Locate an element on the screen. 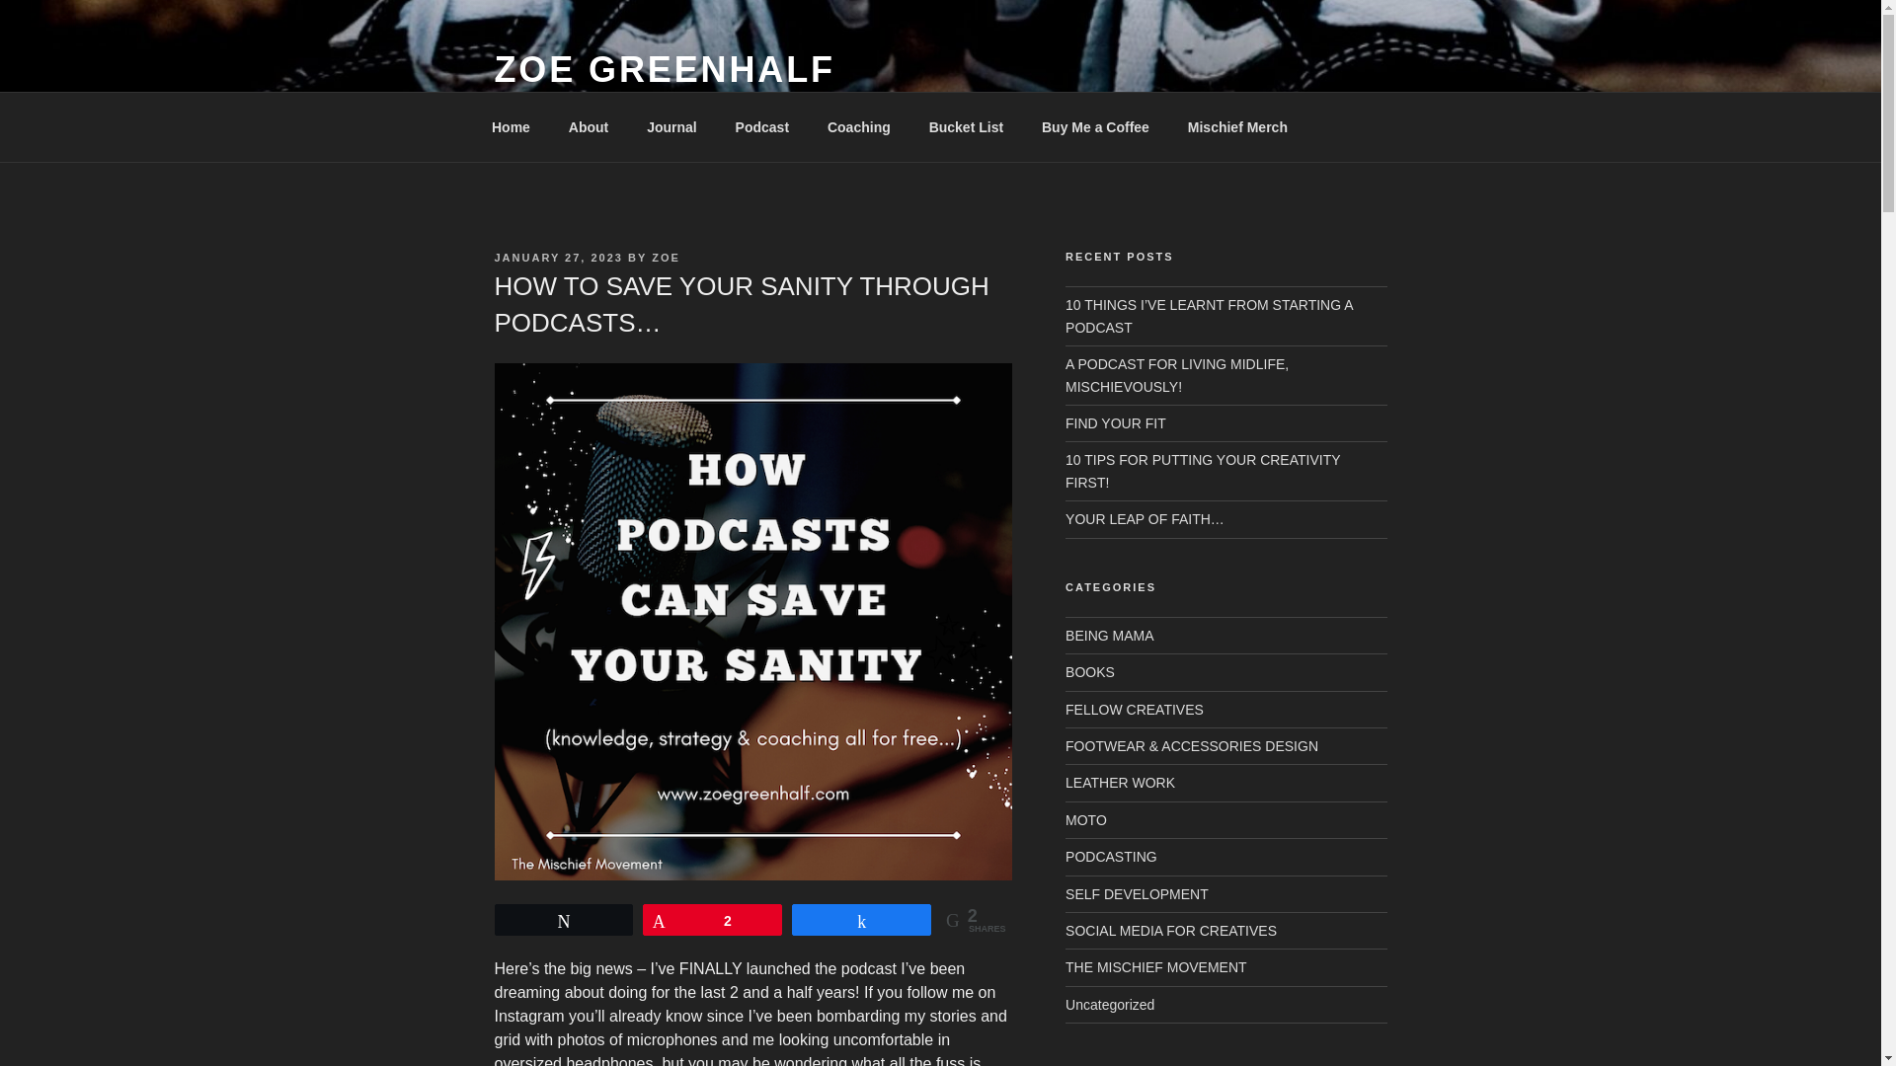  Home is located at coordinates (511, 126).